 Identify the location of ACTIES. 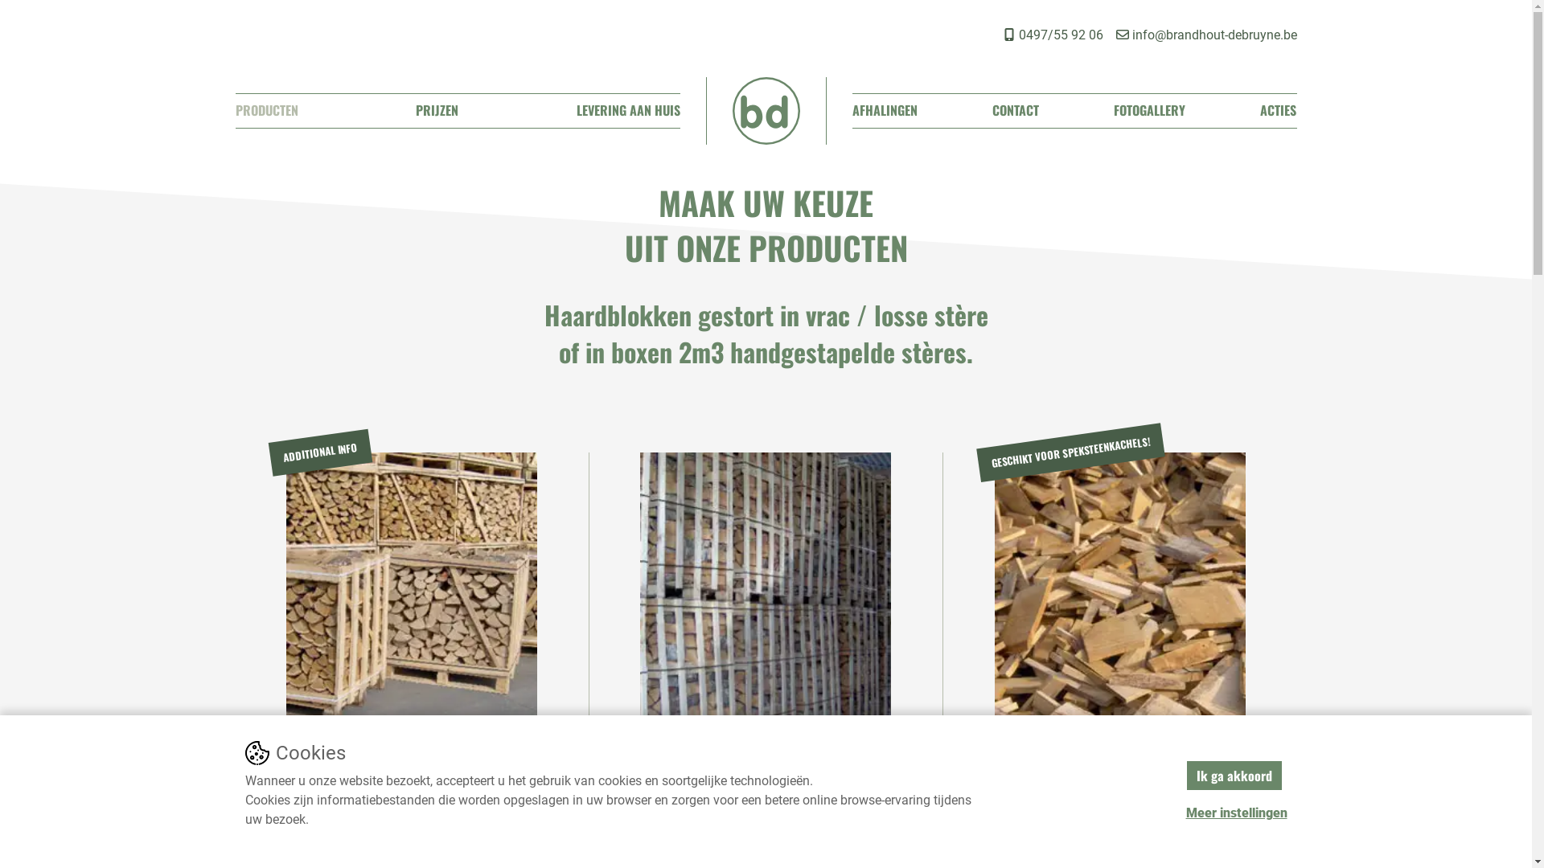
(1279, 110).